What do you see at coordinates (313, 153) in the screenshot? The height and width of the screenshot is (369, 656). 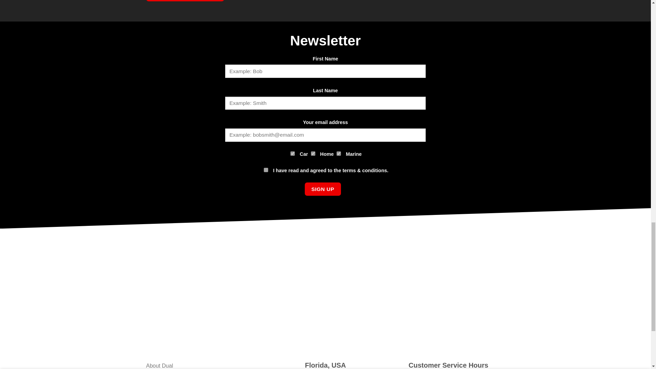 I see `9a3ac5ec12` at bounding box center [313, 153].